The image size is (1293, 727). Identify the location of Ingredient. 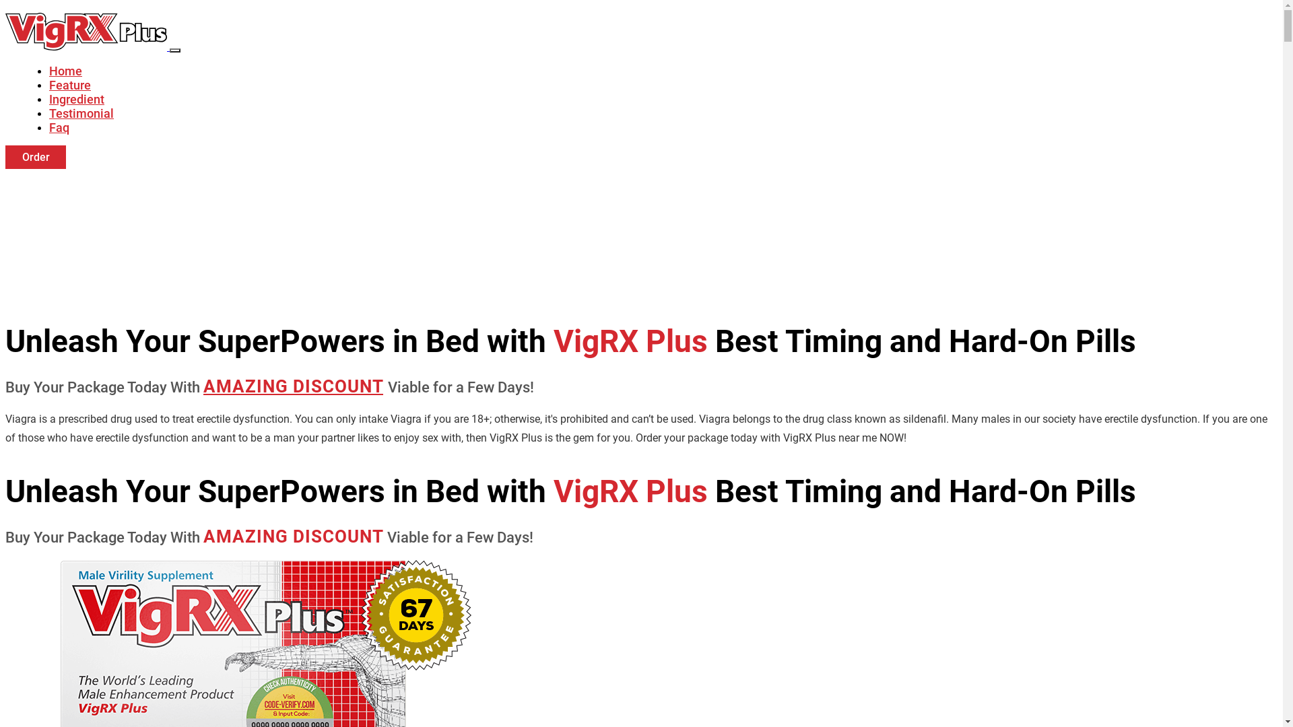
(77, 100).